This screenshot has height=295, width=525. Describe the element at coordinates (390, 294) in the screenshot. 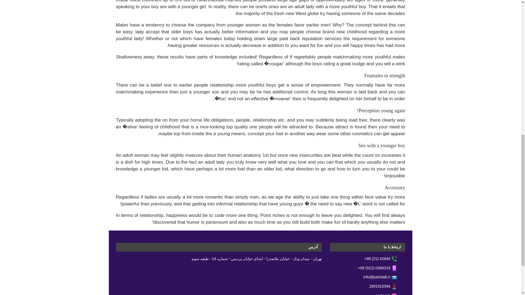

I see `parto.lab` at that location.